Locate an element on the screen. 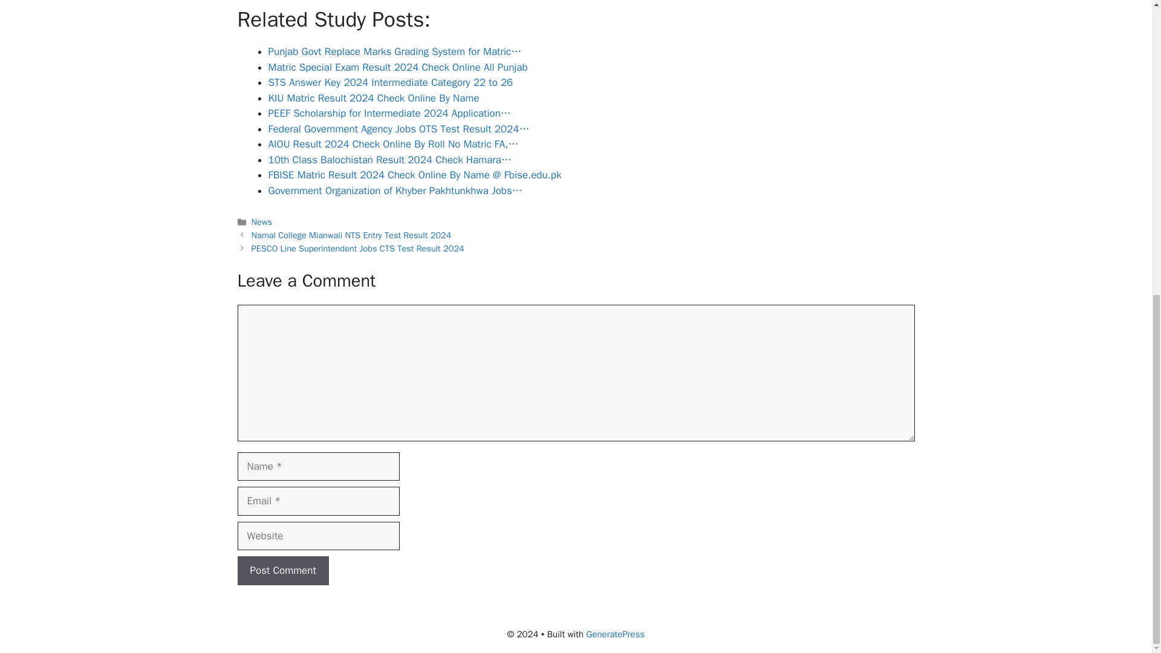 This screenshot has width=1161, height=653. Post Comment is located at coordinates (282, 571).